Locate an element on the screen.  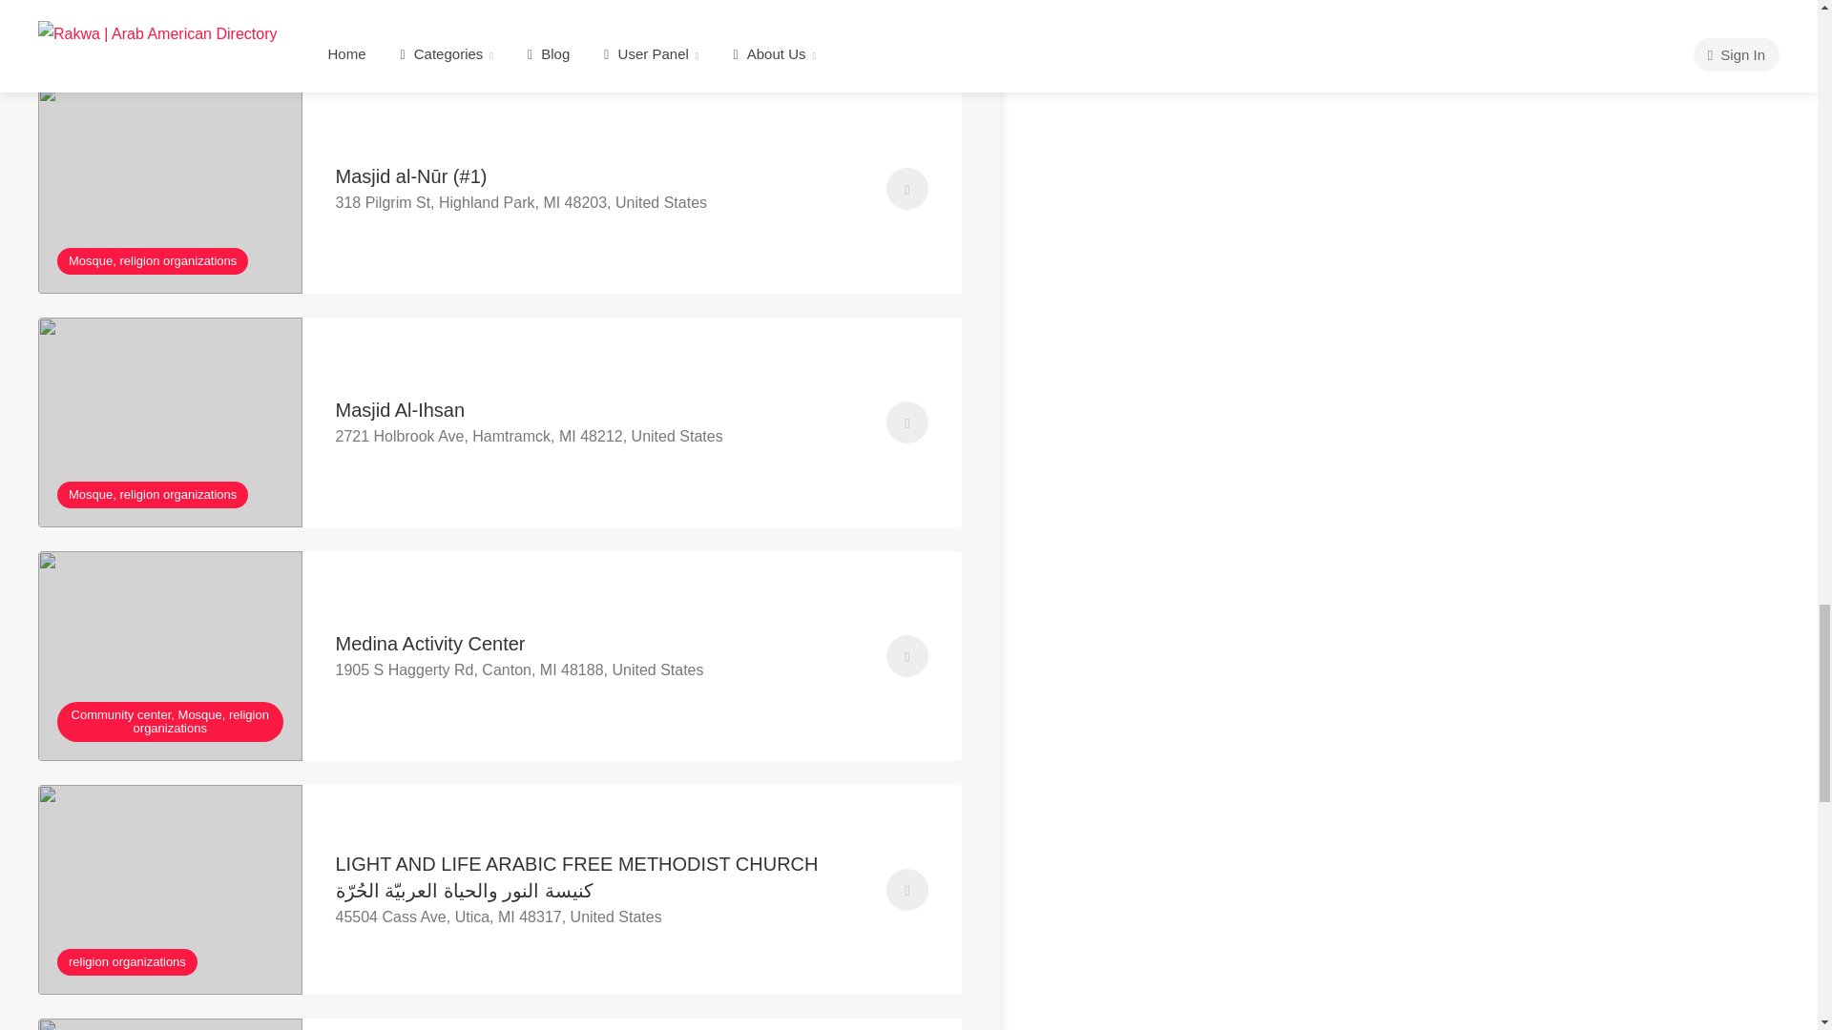
Login To Bookmark Items is located at coordinates (907, 189).